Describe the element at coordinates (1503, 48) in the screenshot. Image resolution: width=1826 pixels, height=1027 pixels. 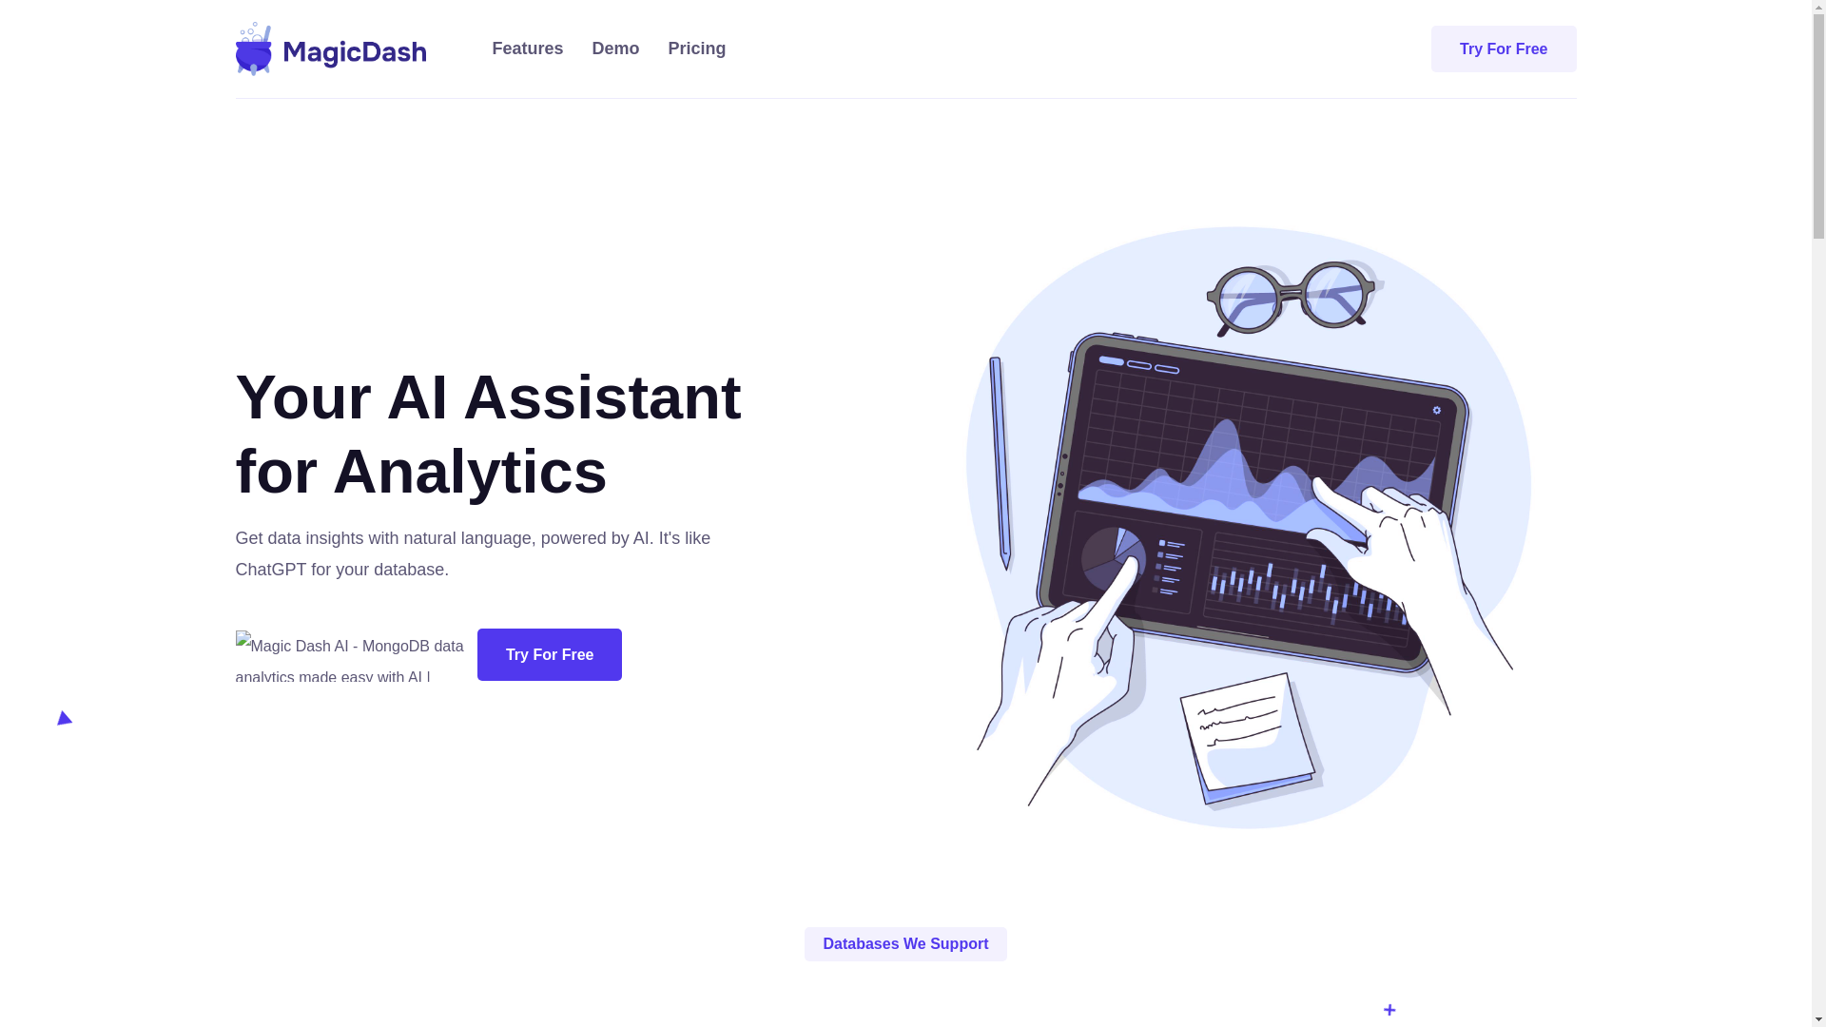
I see `Try For Free` at that location.